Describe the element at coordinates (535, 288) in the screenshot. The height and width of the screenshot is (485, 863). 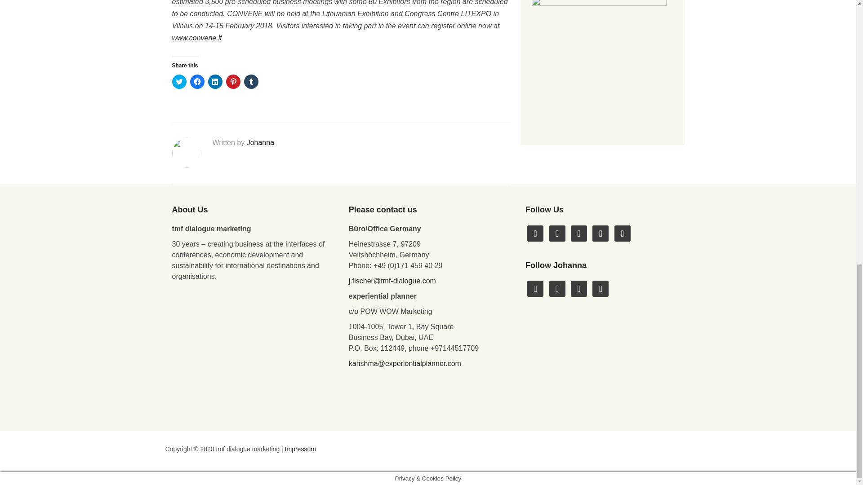
I see `twitter` at that location.